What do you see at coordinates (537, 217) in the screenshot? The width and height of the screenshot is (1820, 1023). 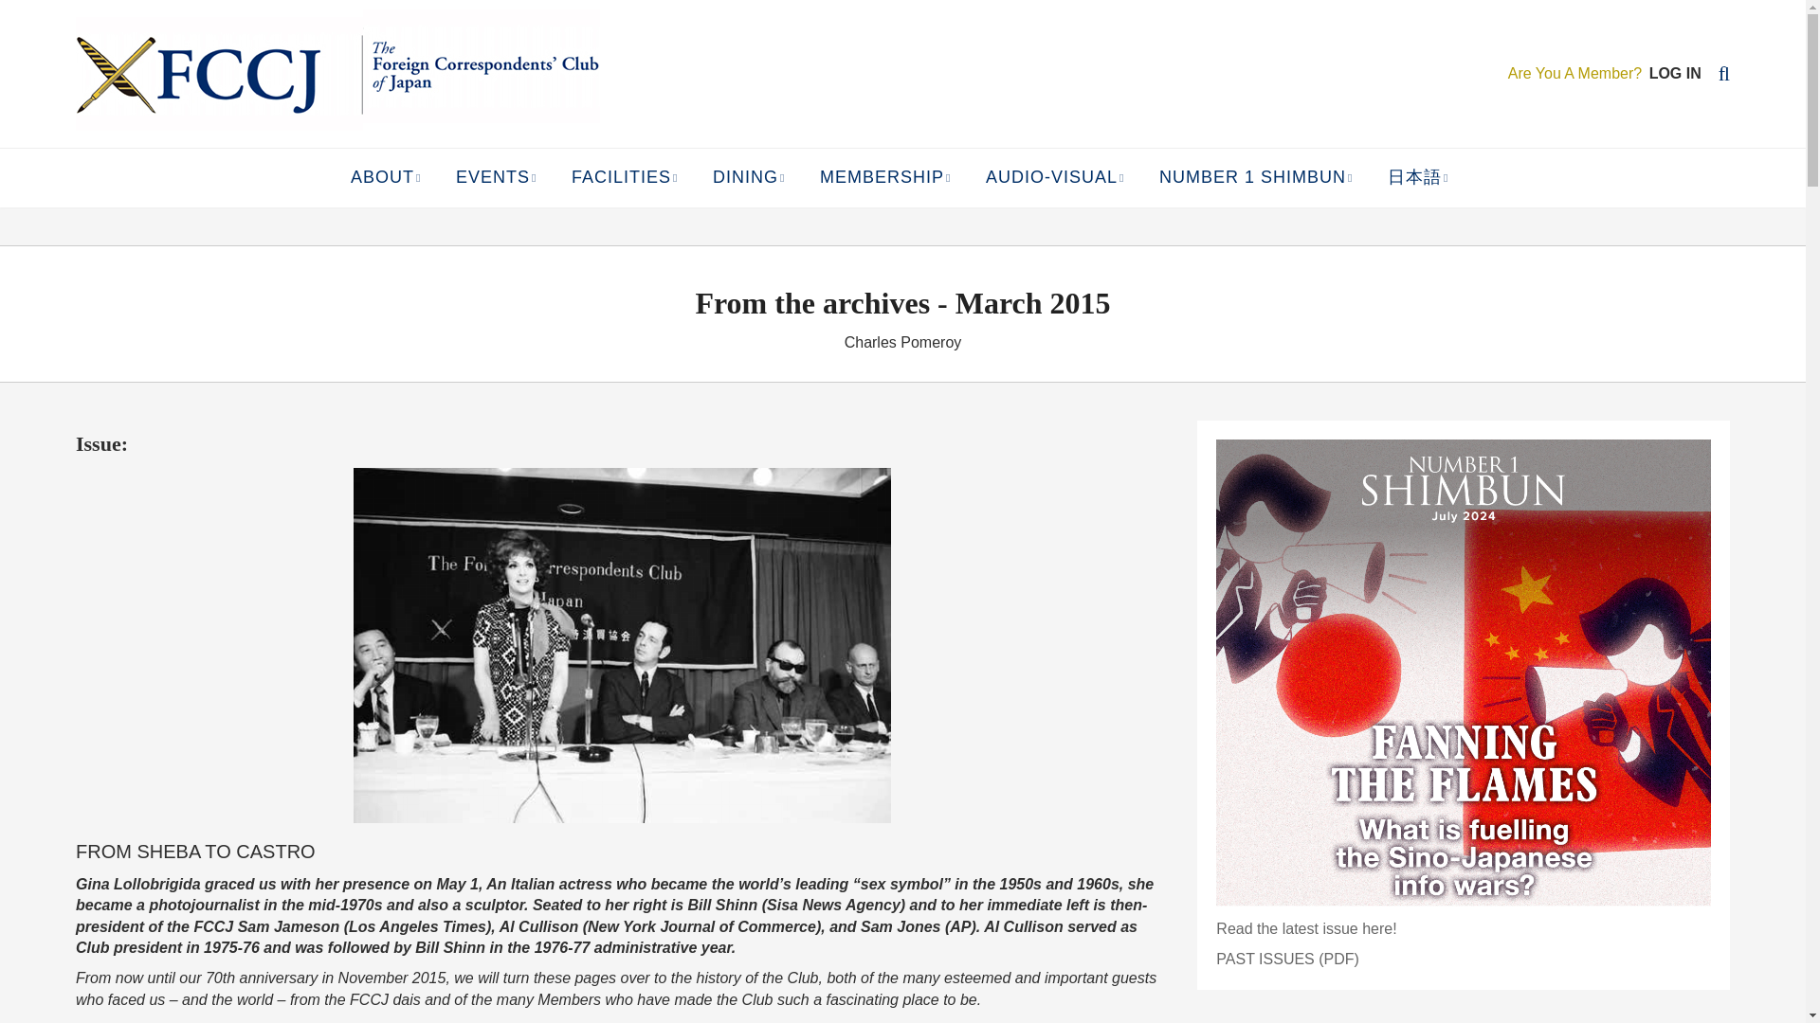 I see `CALENDAR` at bounding box center [537, 217].